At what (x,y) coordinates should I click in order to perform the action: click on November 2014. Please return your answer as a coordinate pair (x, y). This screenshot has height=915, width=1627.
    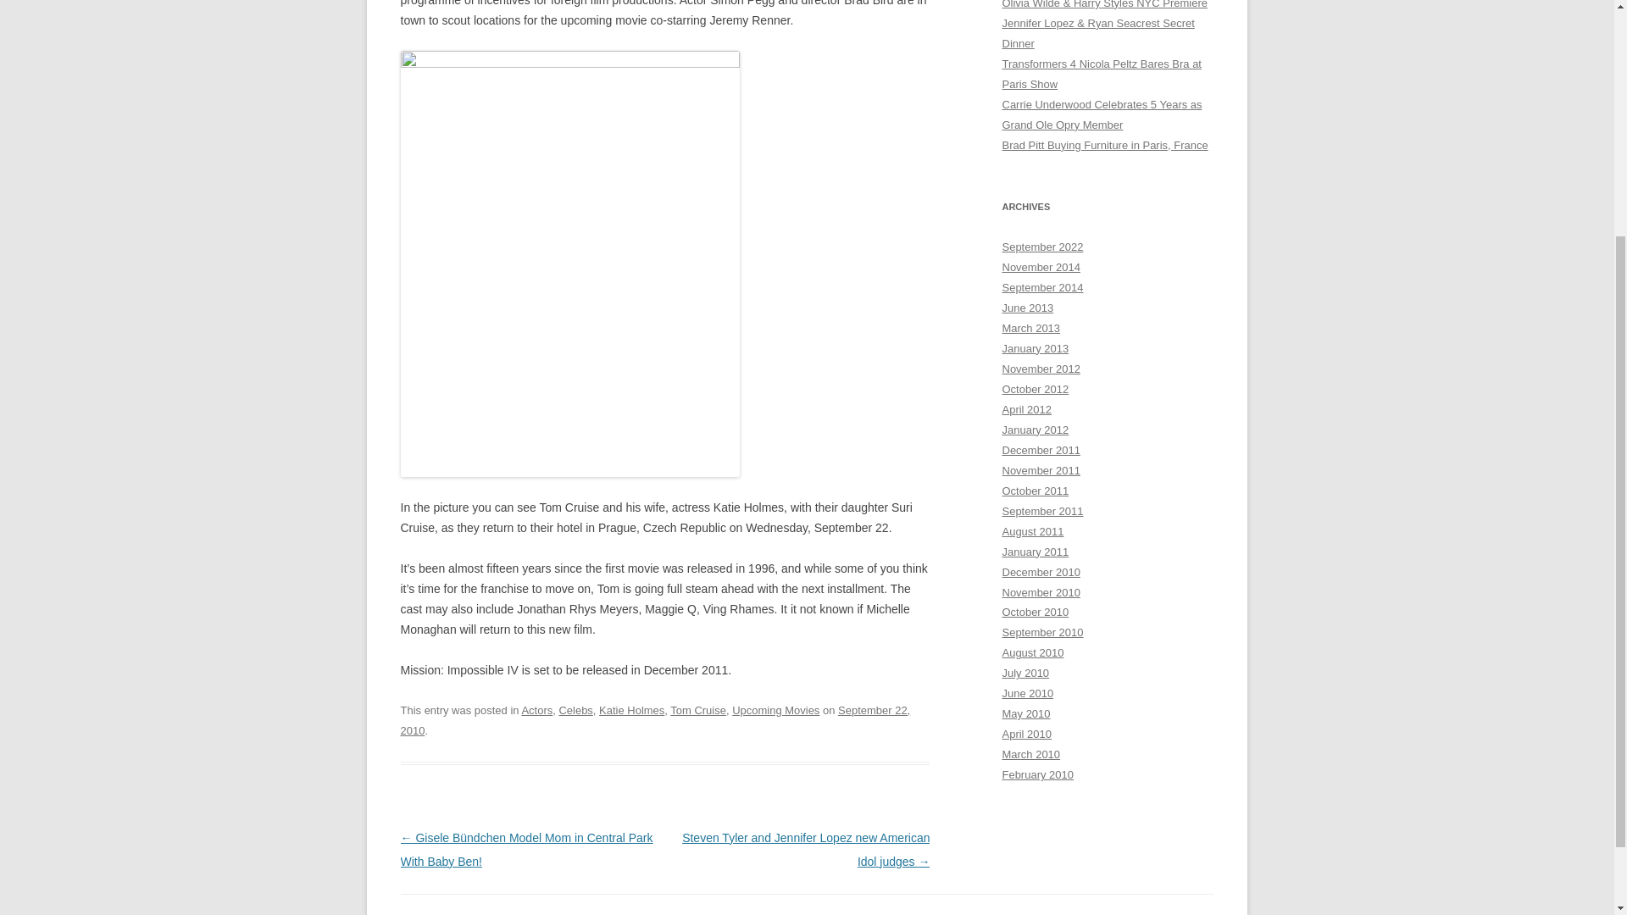
    Looking at the image, I should click on (1041, 266).